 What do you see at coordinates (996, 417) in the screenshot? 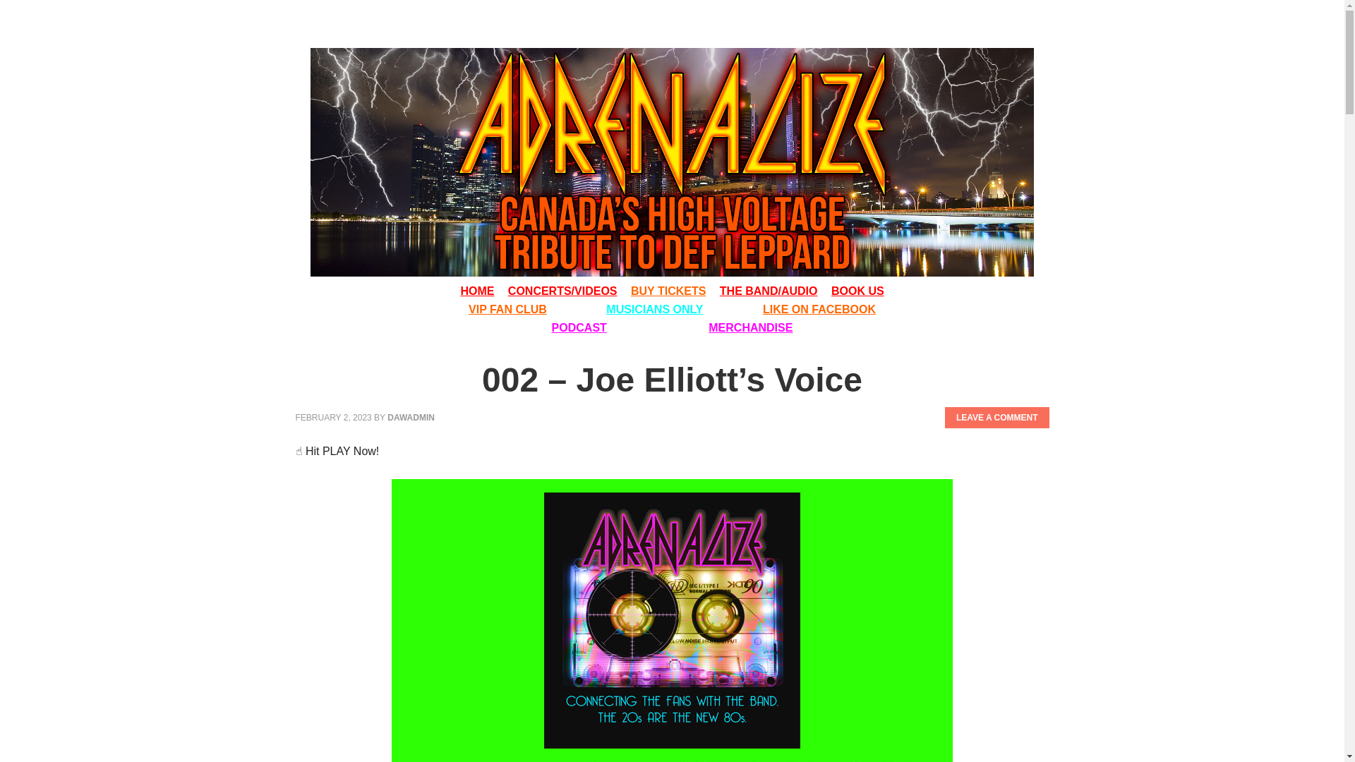
I see `LEAVE A COMMENT` at bounding box center [996, 417].